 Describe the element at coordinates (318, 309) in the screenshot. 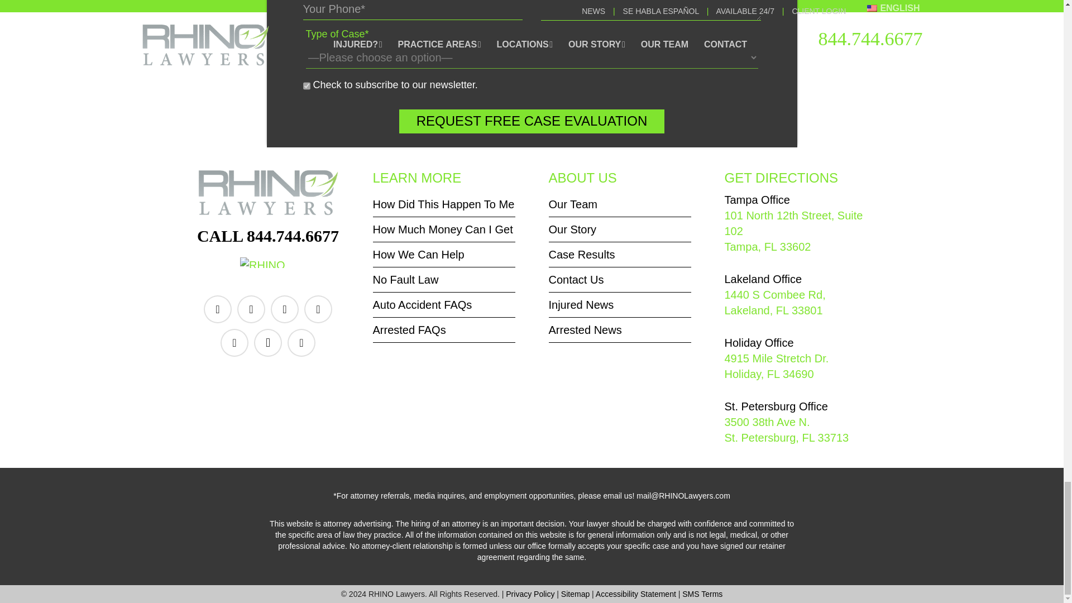

I see `Yelp` at that location.